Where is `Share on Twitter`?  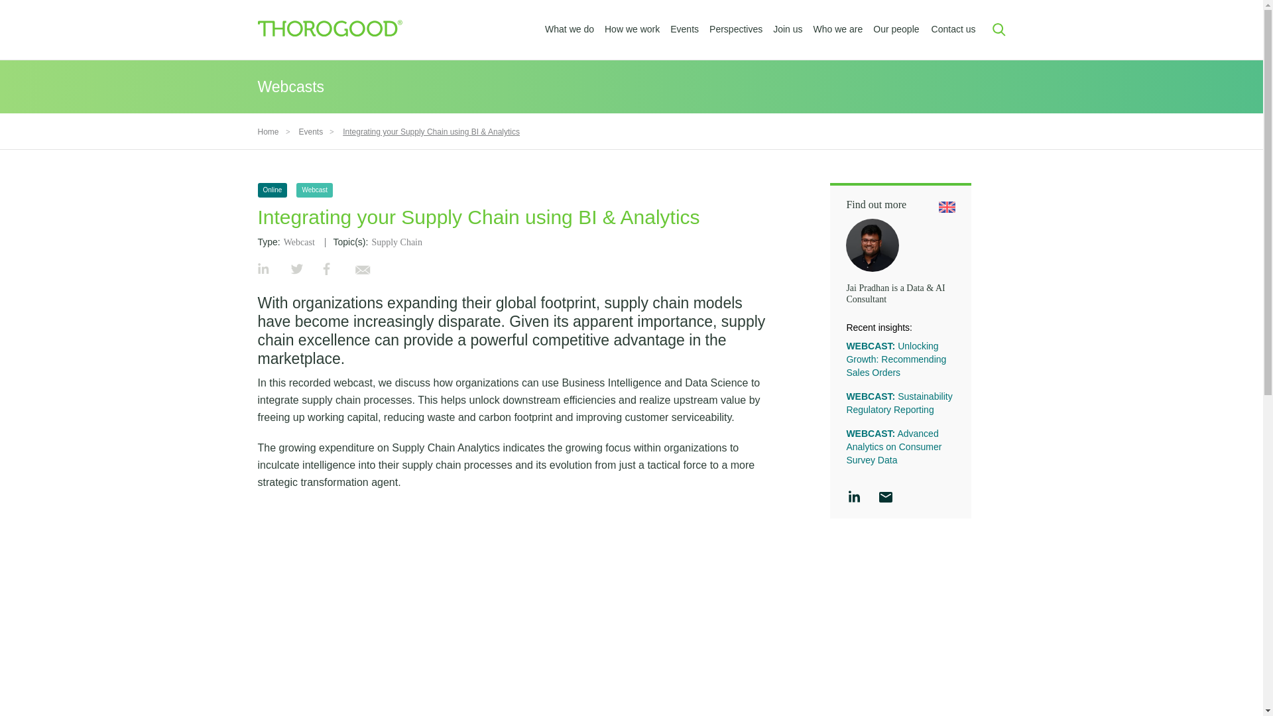 Share on Twitter is located at coordinates (297, 270).